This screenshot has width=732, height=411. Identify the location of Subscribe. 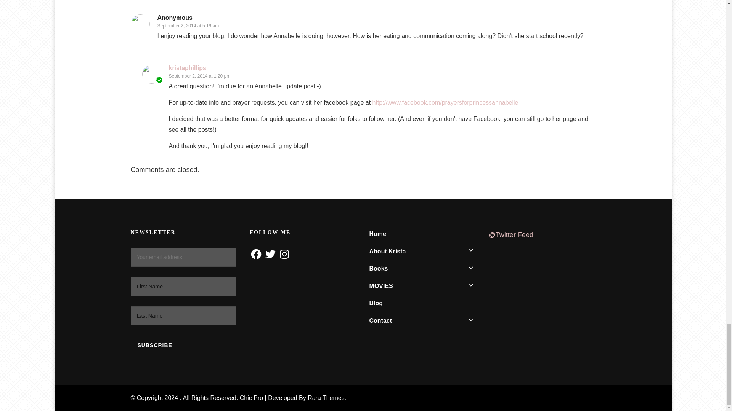
(154, 345).